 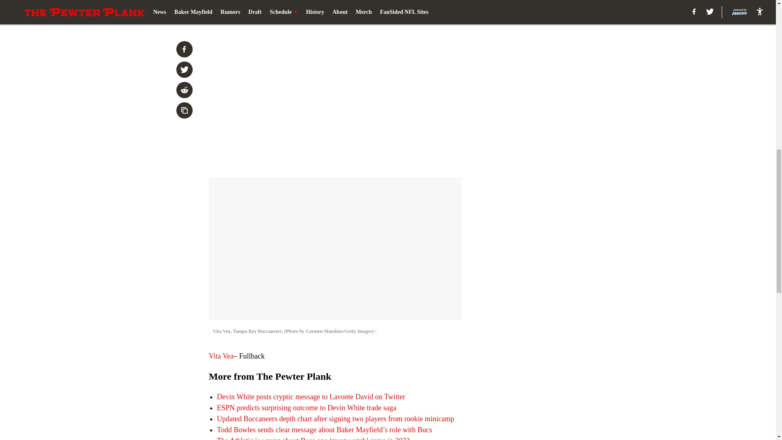 I want to click on Next, so click(x=437, y=11).